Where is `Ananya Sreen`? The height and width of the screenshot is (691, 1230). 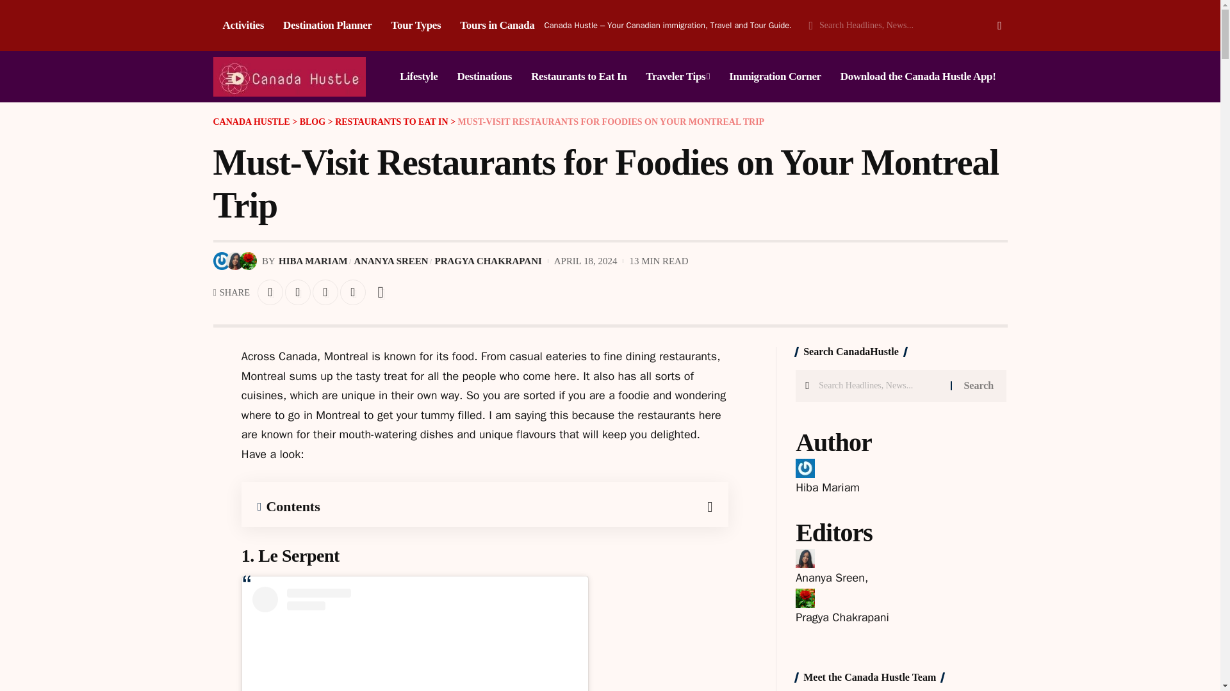
Ananya Sreen is located at coordinates (830, 577).